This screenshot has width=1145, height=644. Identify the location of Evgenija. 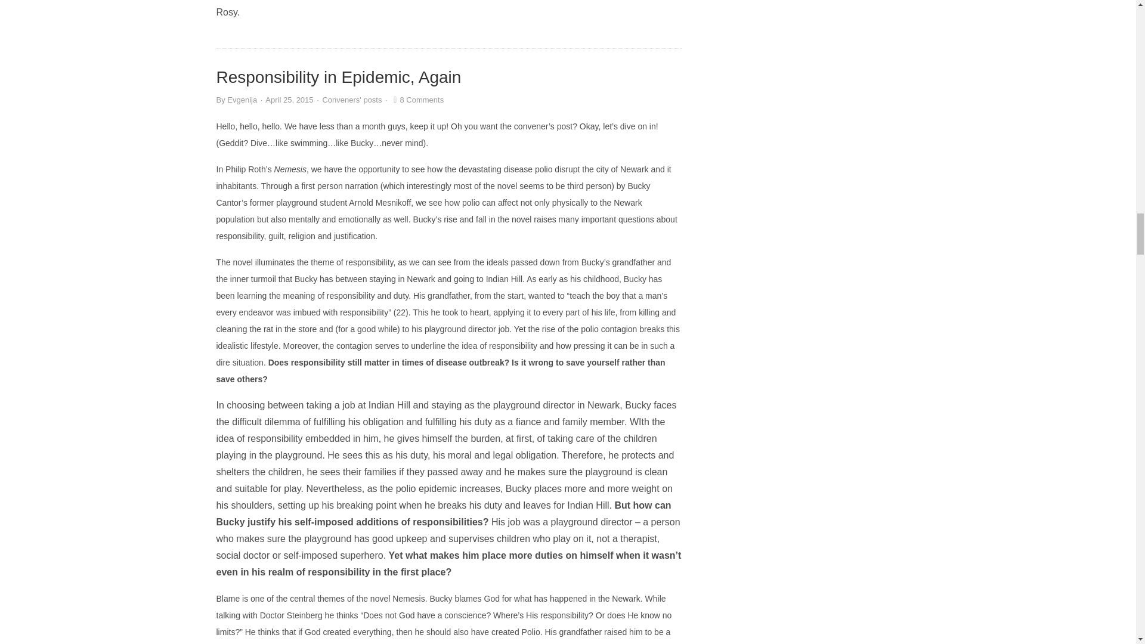
(242, 99).